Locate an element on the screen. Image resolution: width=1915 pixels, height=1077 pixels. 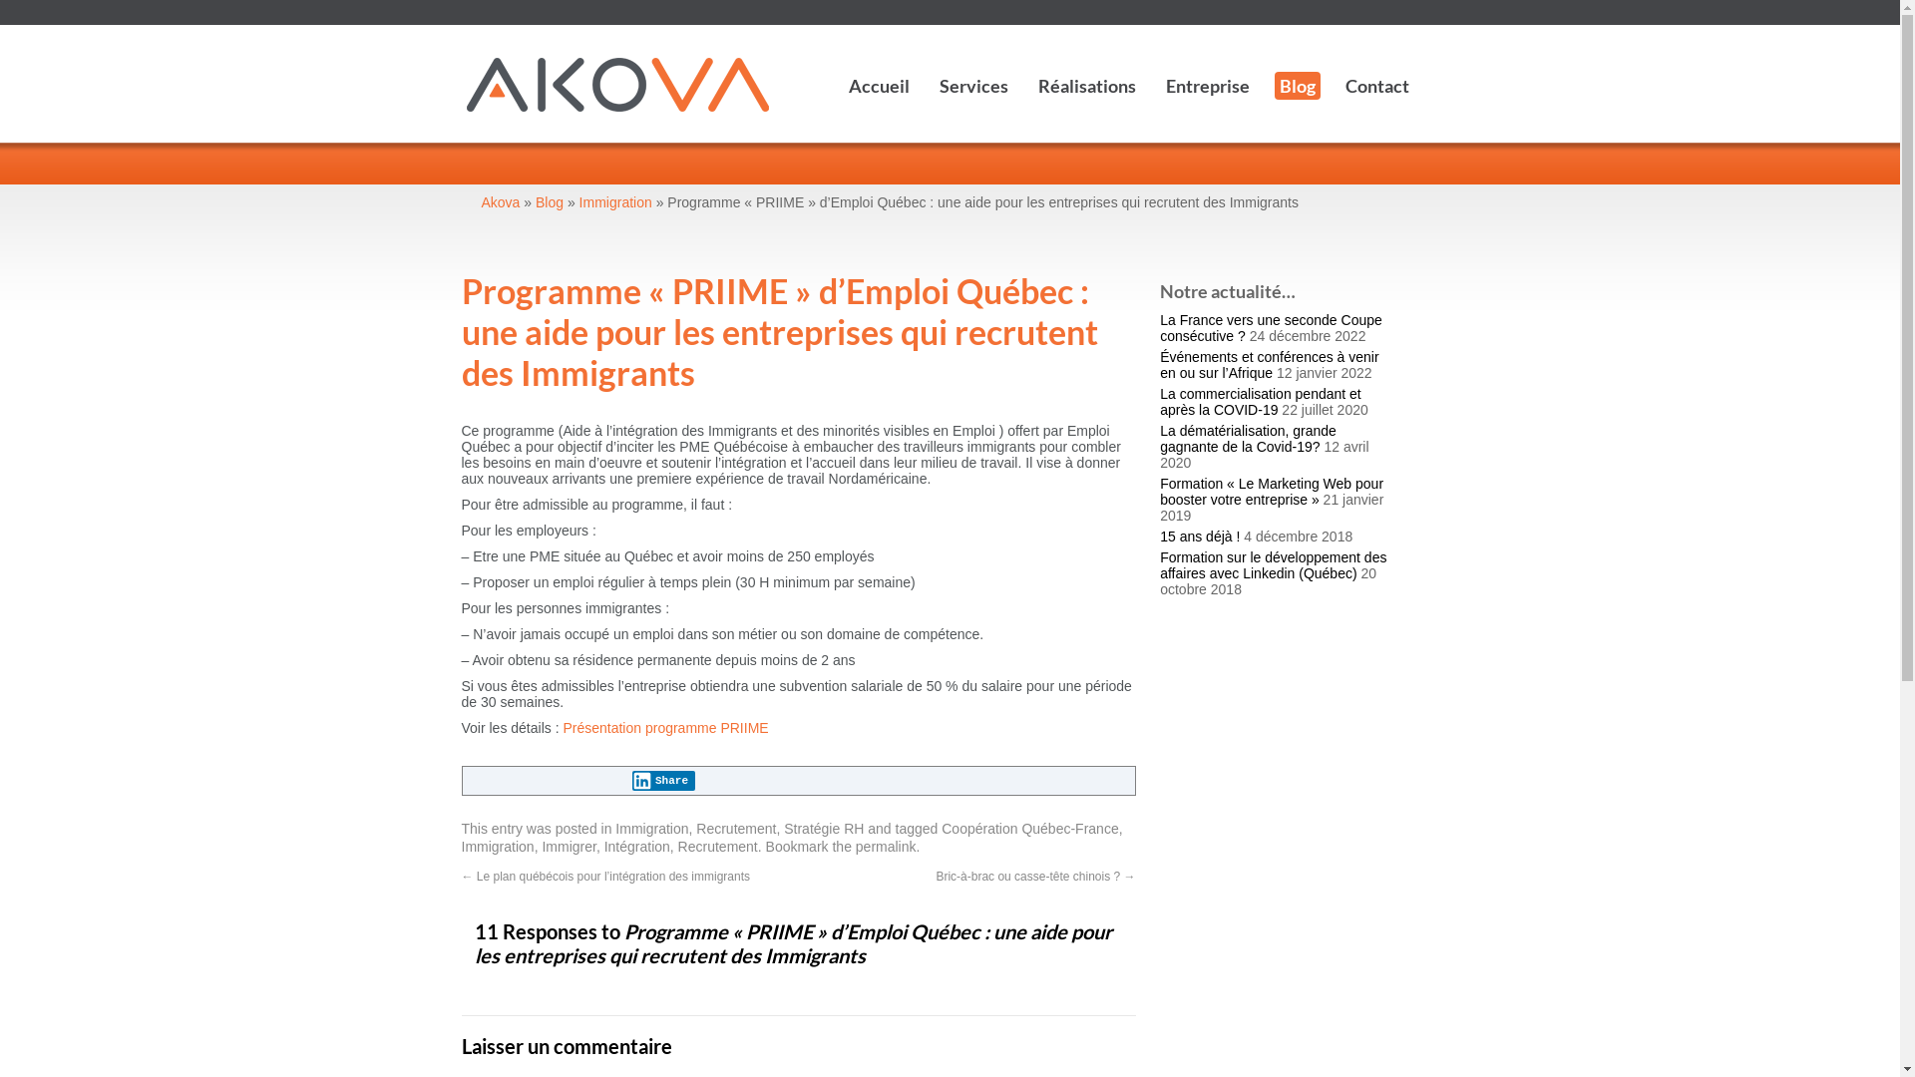
Share is located at coordinates (664, 781).